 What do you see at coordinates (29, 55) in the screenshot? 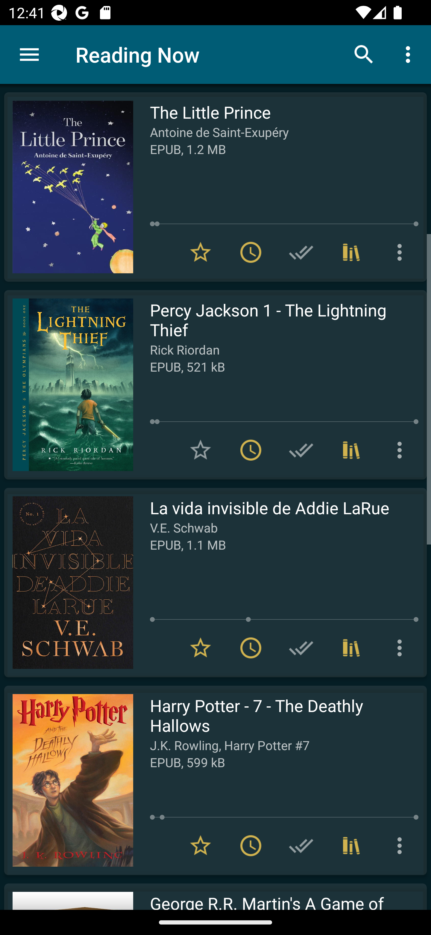
I see `Menu` at bounding box center [29, 55].